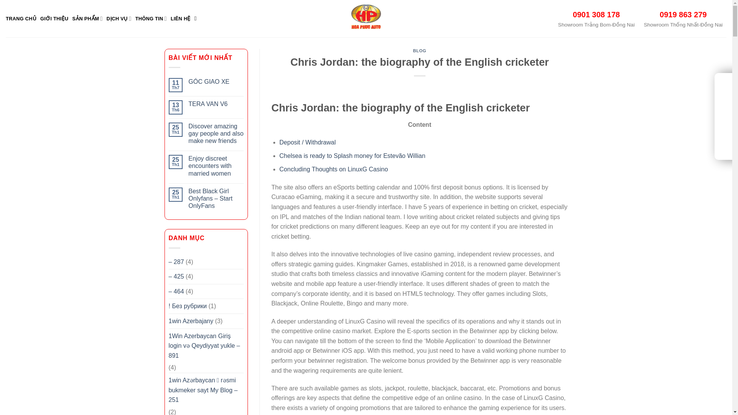 Image resolution: width=738 pixels, height=415 pixels. I want to click on 0901 308 178, so click(596, 15).